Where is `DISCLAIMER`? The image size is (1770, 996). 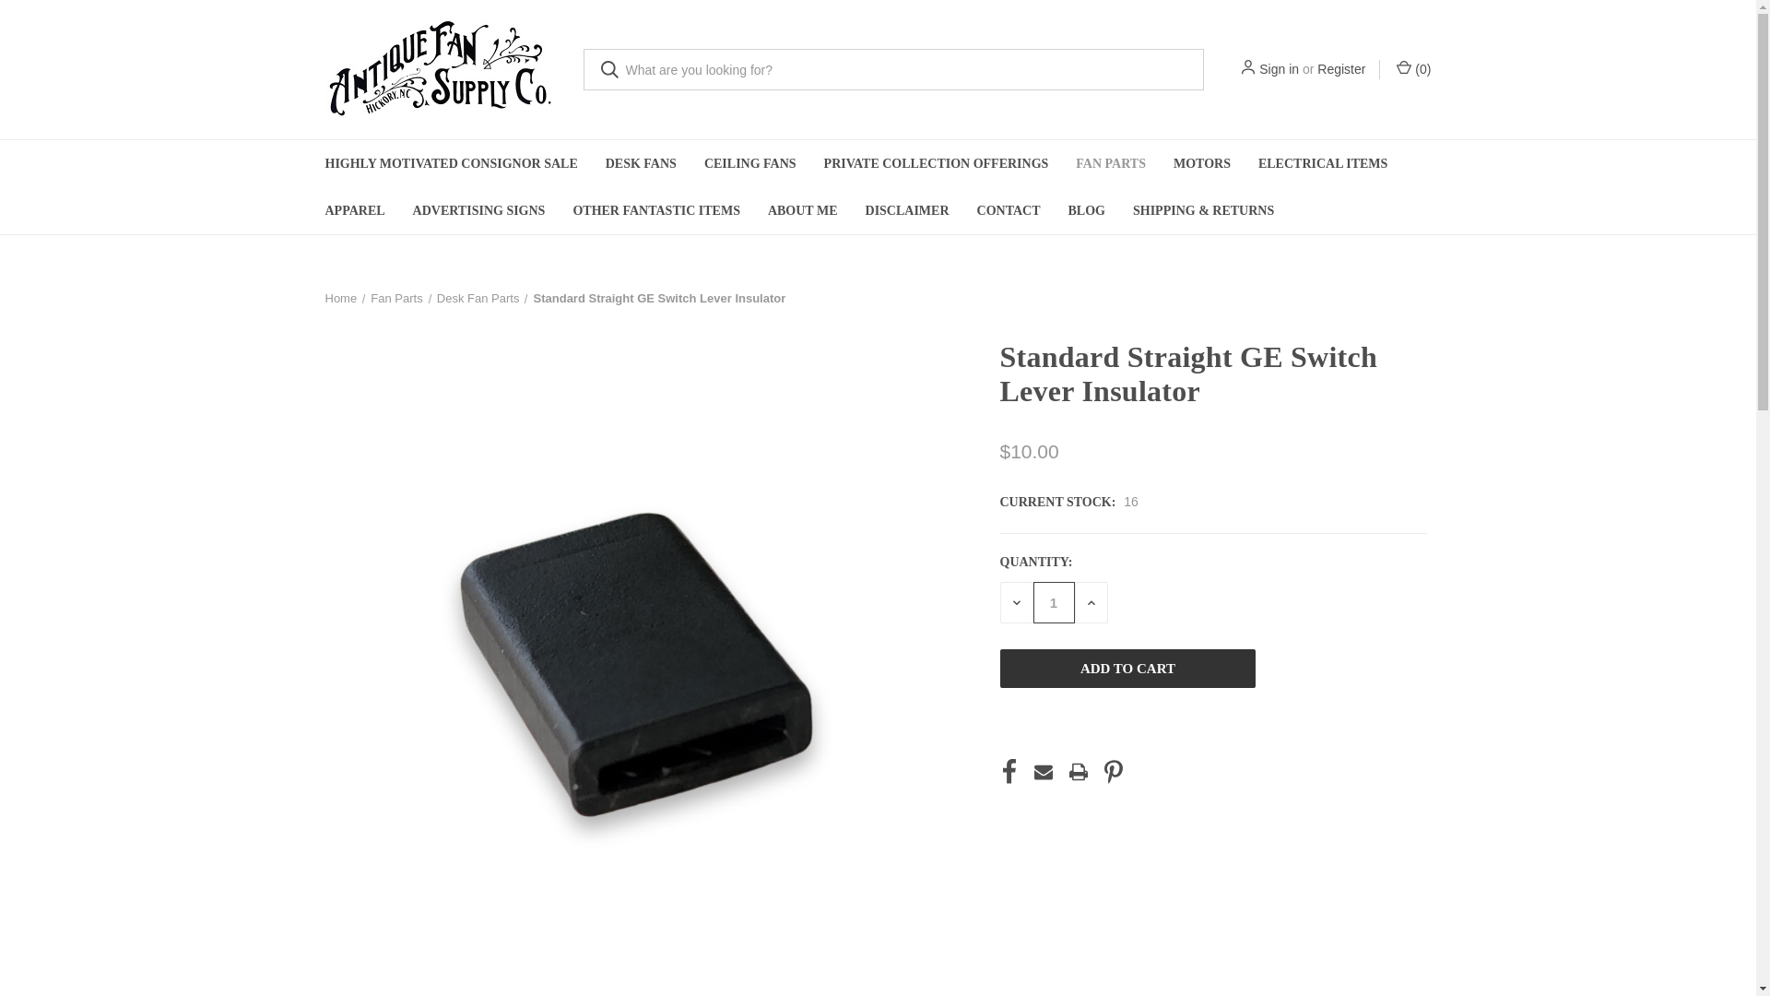
DISCLAIMER is located at coordinates (907, 210).